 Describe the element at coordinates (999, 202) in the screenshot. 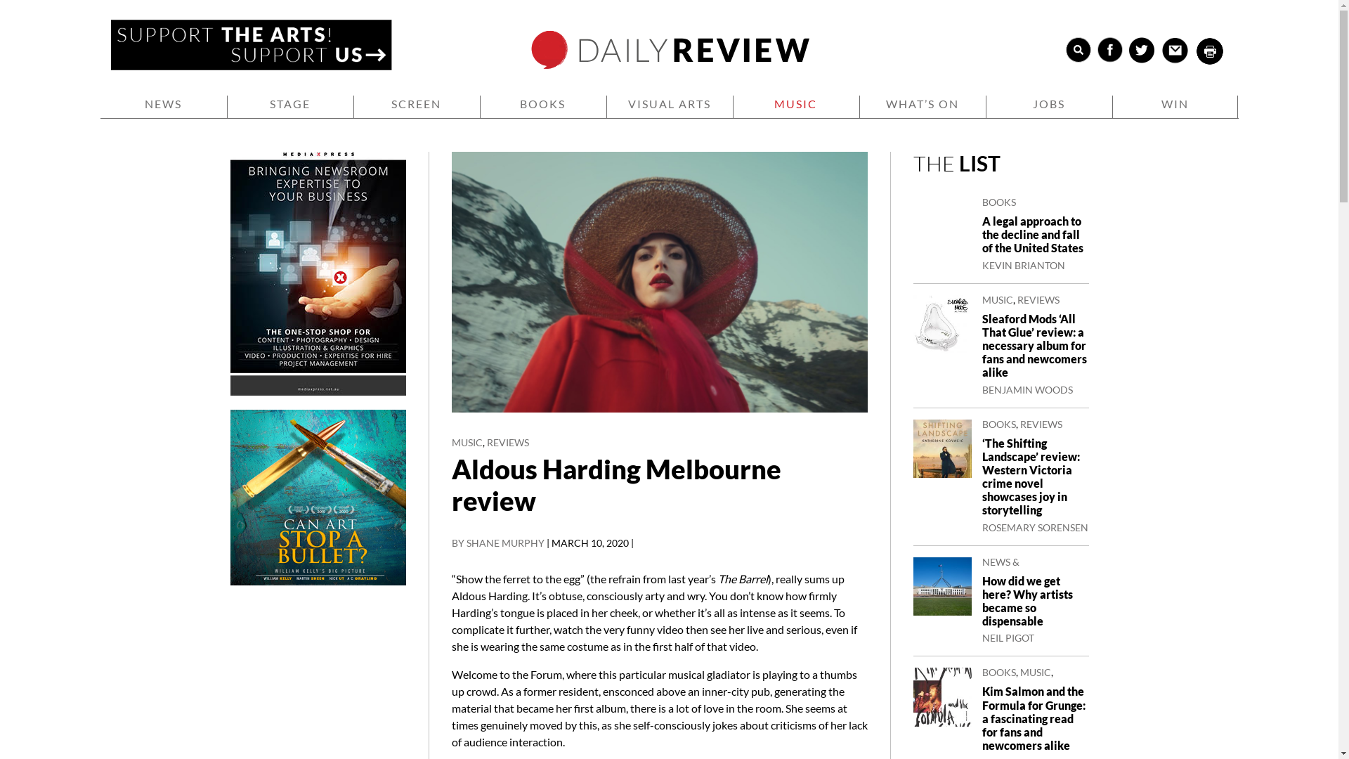

I see `BOOKS` at that location.